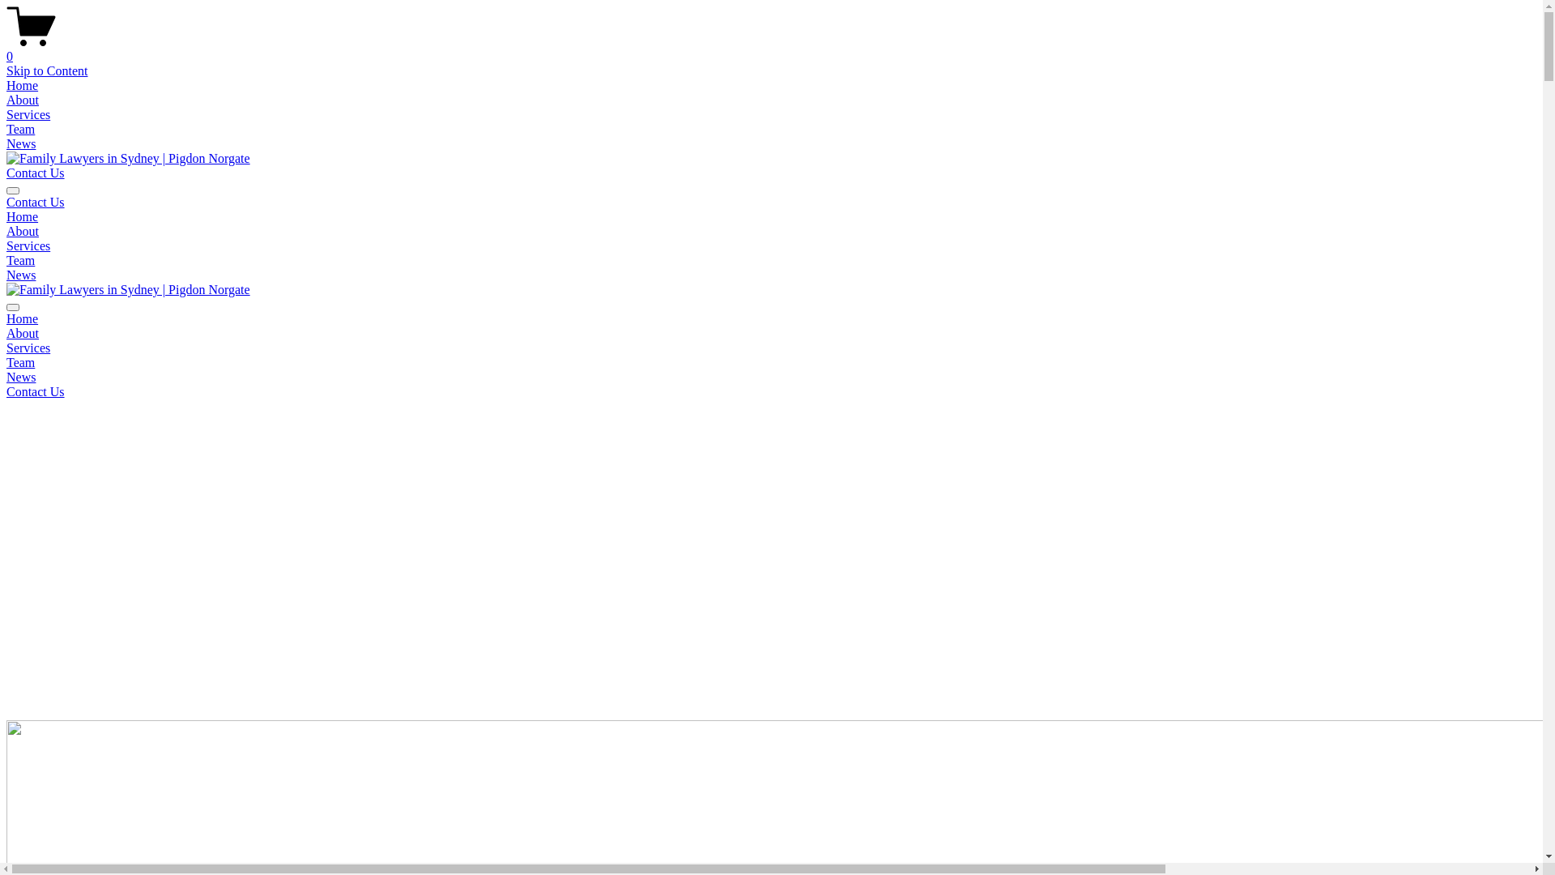 The width and height of the screenshot is (1555, 875). What do you see at coordinates (771, 49) in the screenshot?
I see `0` at bounding box center [771, 49].